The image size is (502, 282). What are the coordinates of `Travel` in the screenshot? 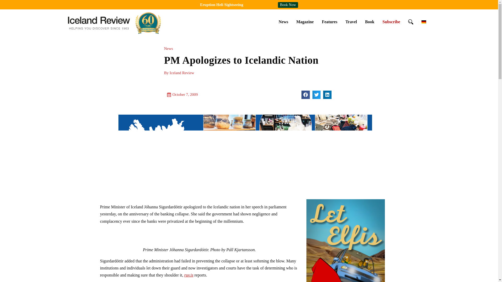 It's located at (351, 22).